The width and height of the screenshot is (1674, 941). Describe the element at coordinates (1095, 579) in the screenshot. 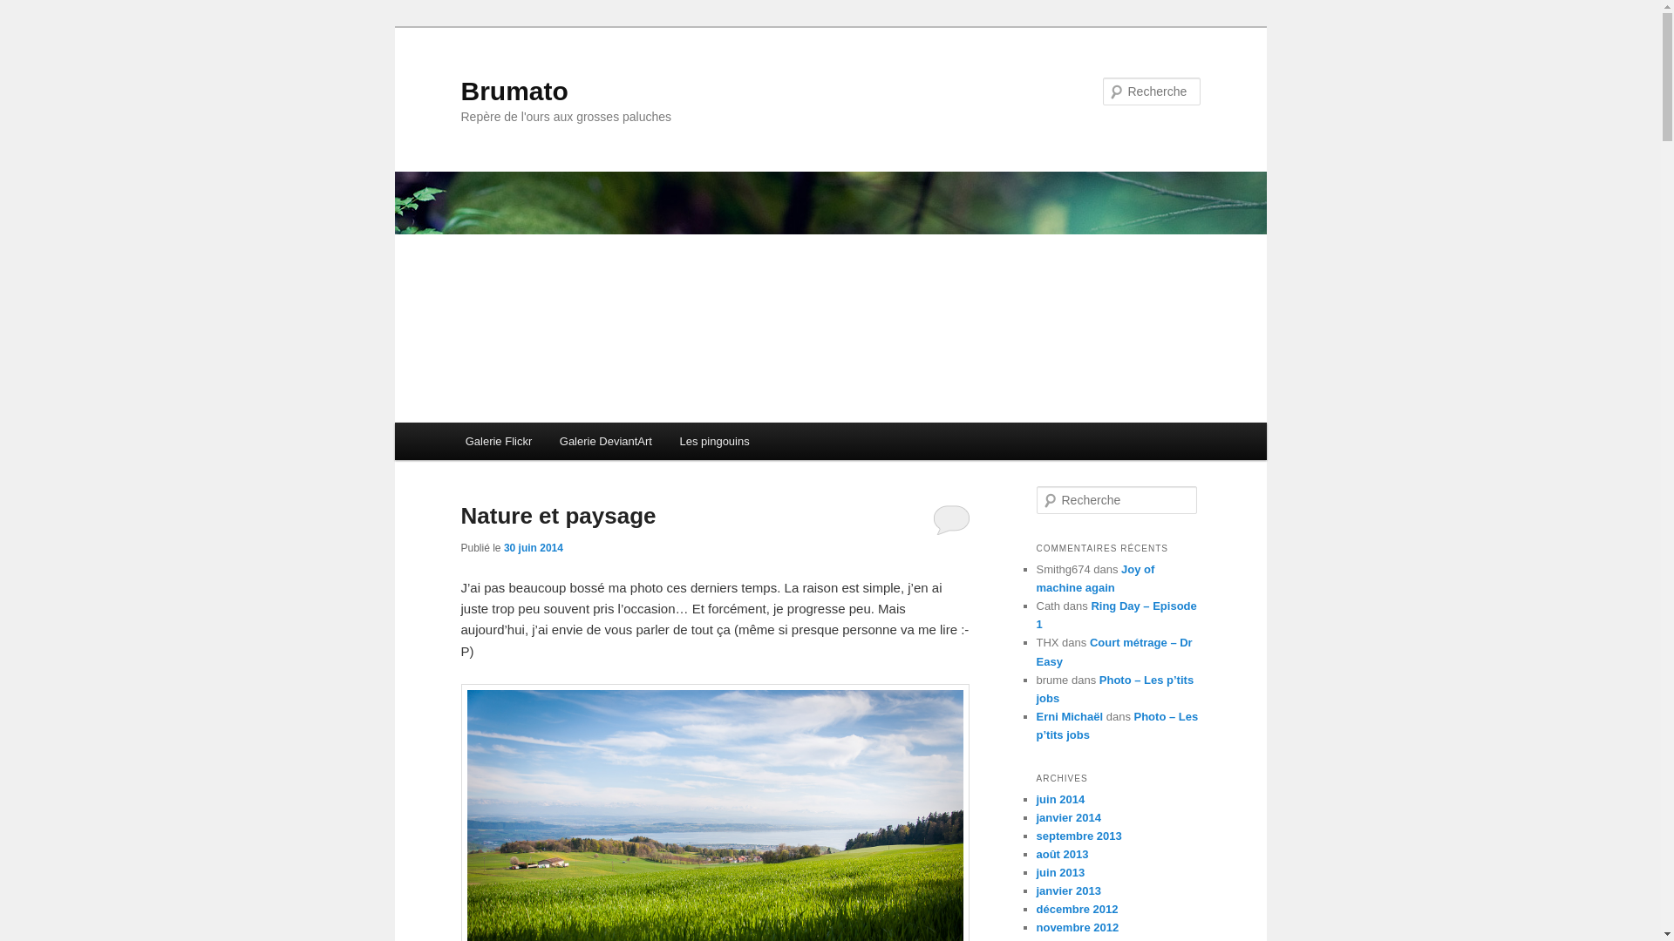

I see `Joy of machine again` at that location.